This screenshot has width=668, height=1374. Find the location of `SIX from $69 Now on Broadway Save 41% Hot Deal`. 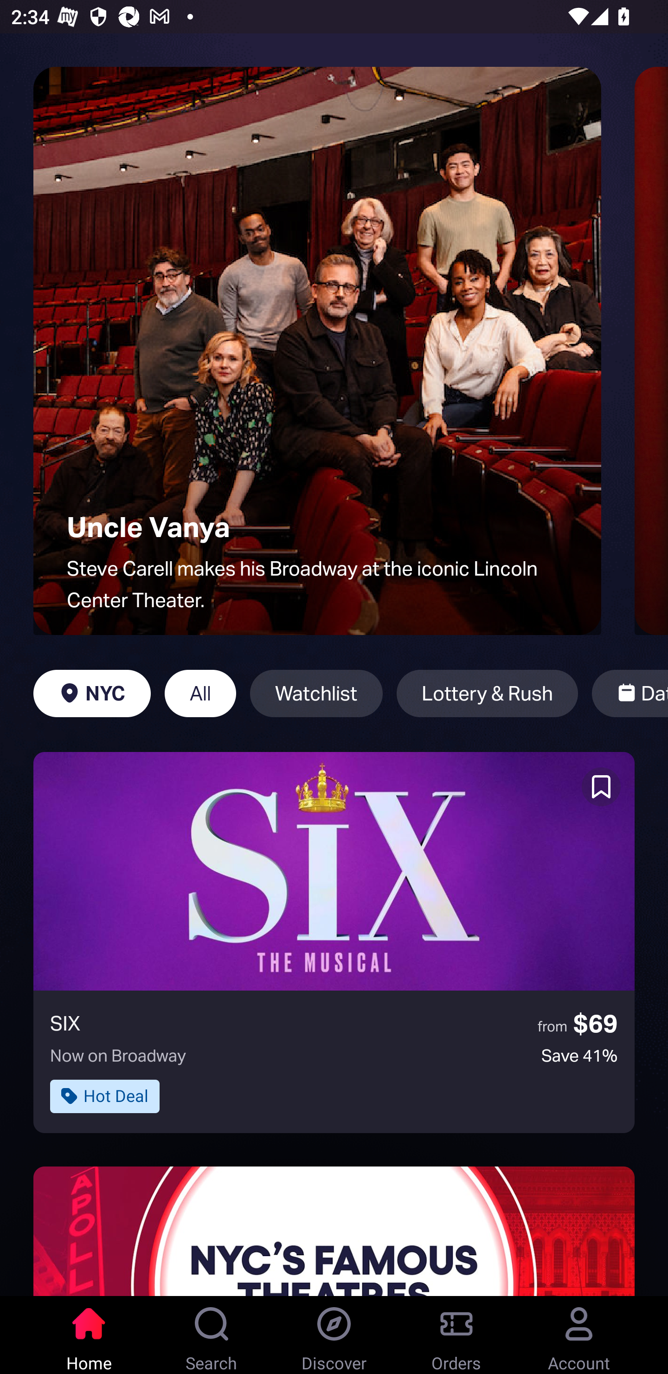

SIX from $69 Now on Broadway Save 41% Hot Deal is located at coordinates (334, 942).